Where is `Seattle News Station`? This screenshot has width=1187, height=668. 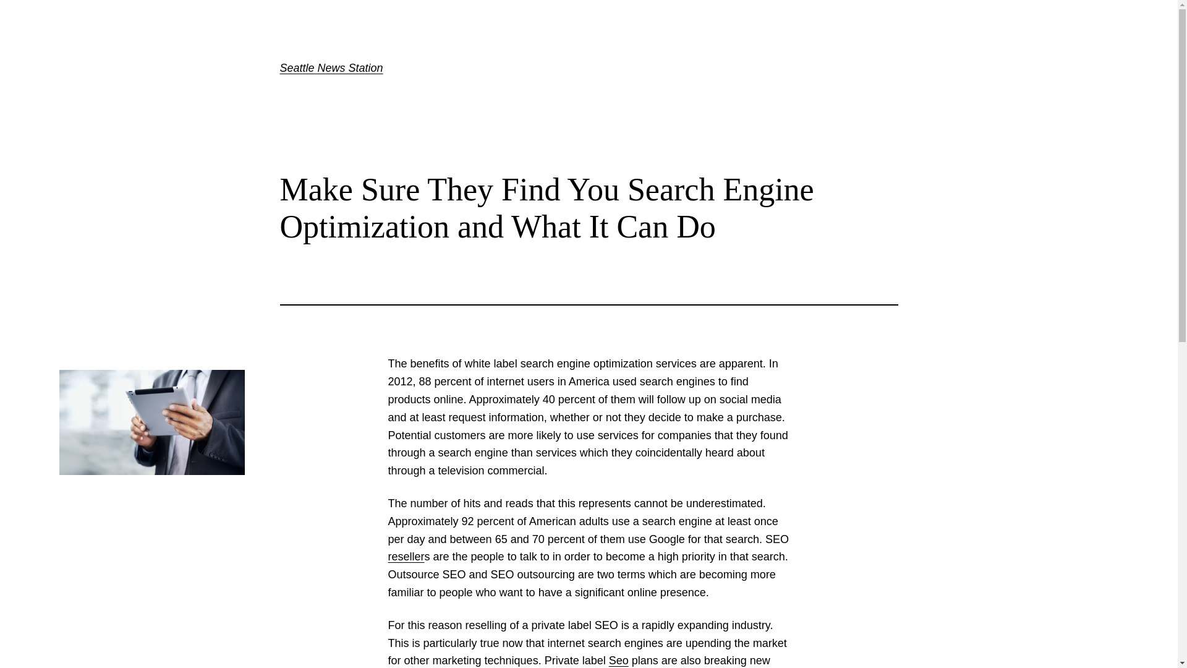 Seattle News Station is located at coordinates (330, 68).